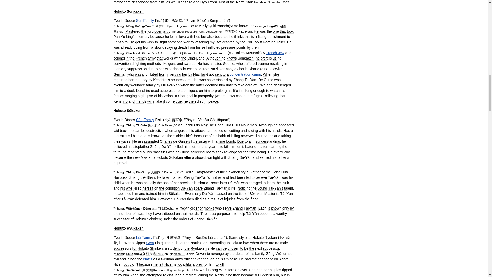 Image resolution: width=492 pixels, height=277 pixels. I want to click on concentration camp, so click(245, 74).